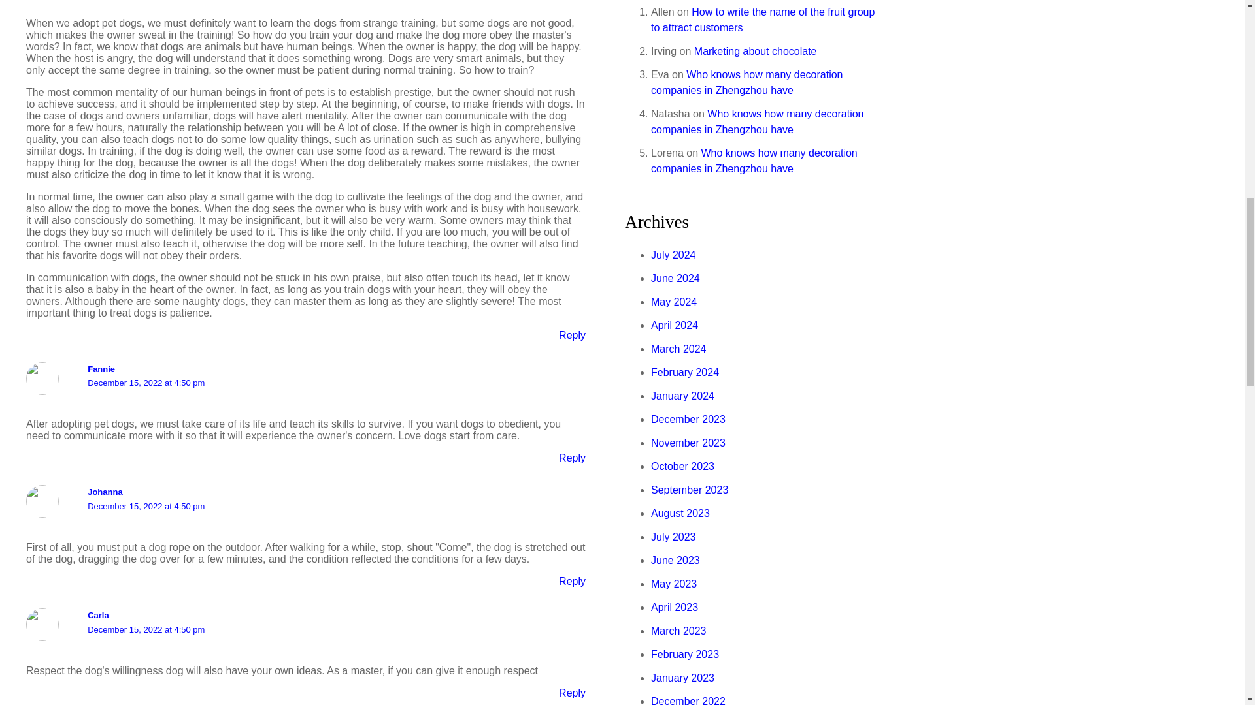  I want to click on Reply, so click(572, 581).